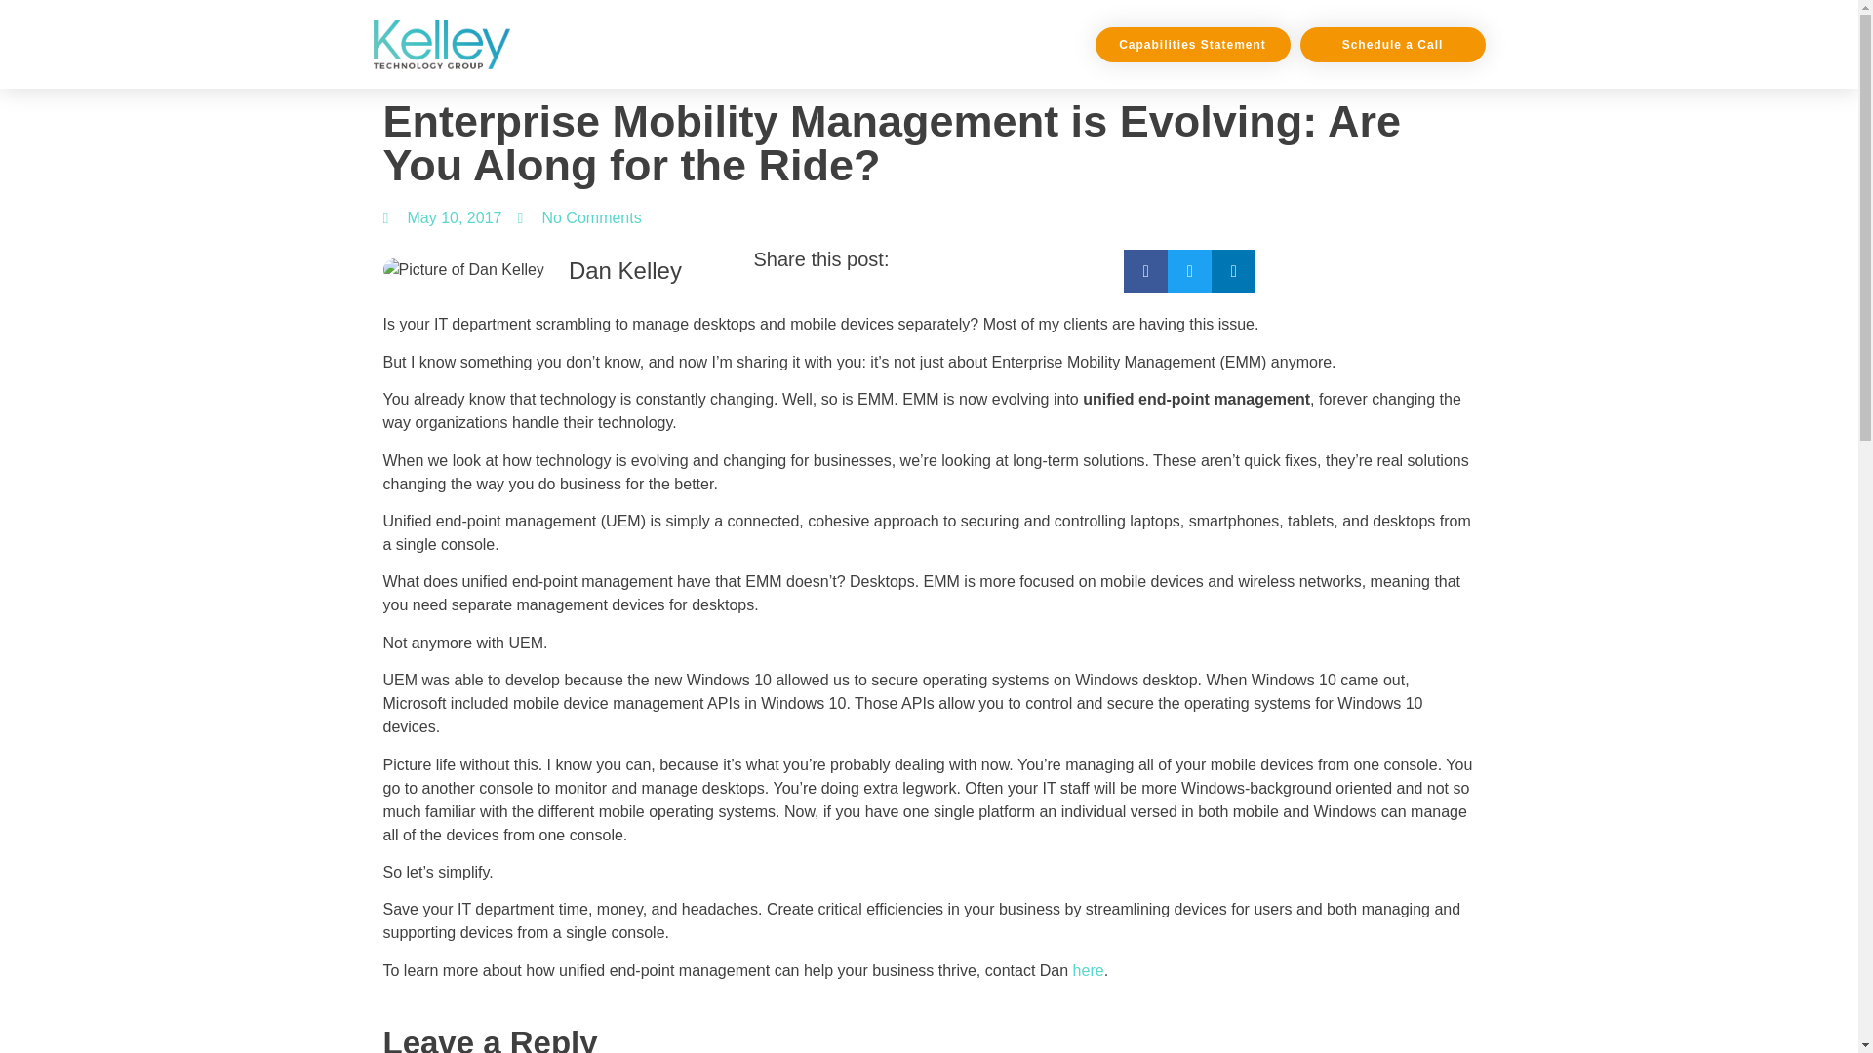 The image size is (1873, 1053). Describe the element at coordinates (1392, 45) in the screenshot. I see `Schedule a Call` at that location.